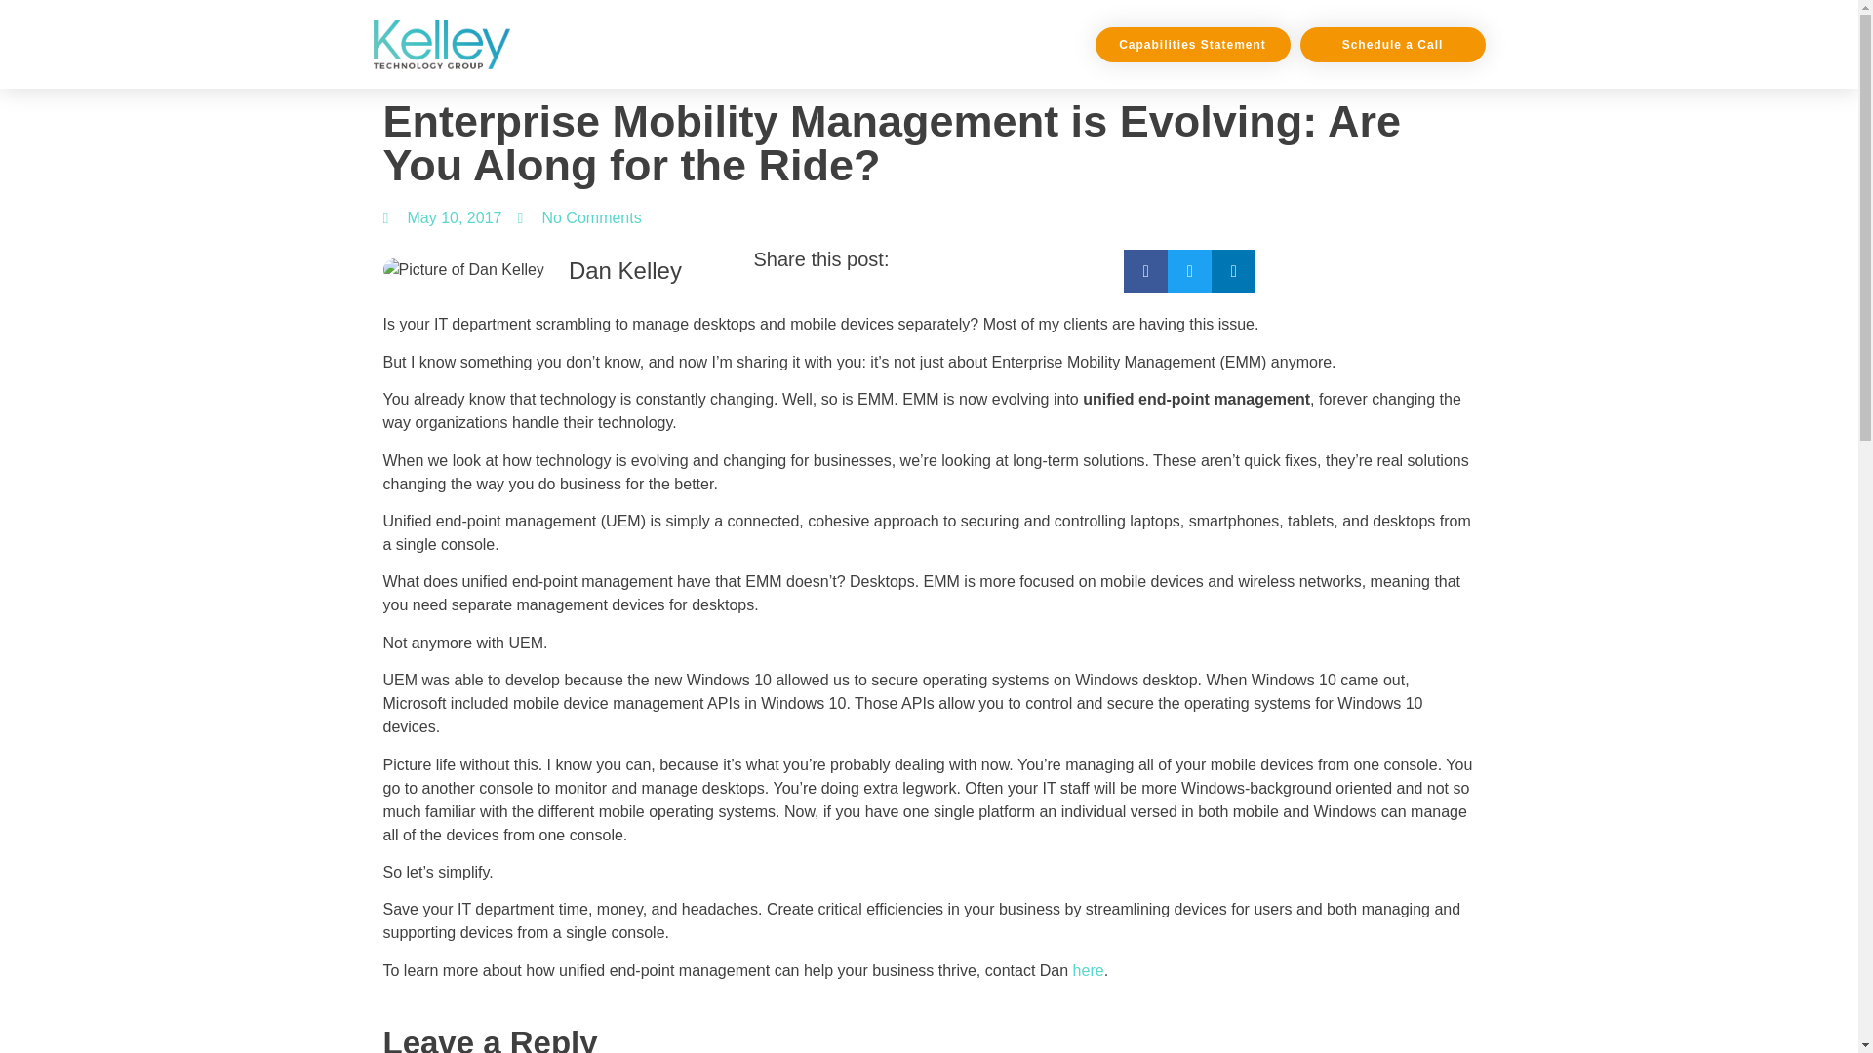 The image size is (1873, 1053). Describe the element at coordinates (1392, 45) in the screenshot. I see `Schedule a Call` at that location.